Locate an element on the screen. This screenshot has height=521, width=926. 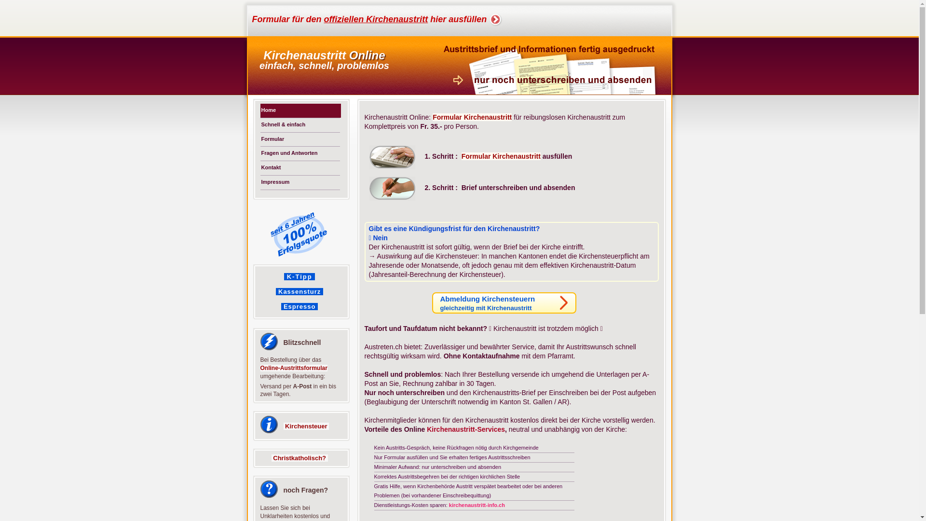
Formular Kirchenaustritt is located at coordinates (501, 156).